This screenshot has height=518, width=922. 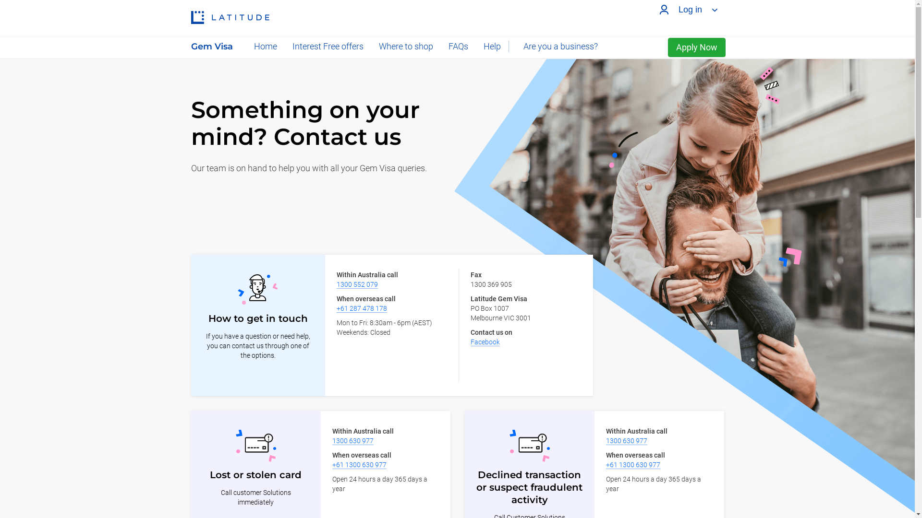 I want to click on 1300 552 079, so click(x=357, y=285).